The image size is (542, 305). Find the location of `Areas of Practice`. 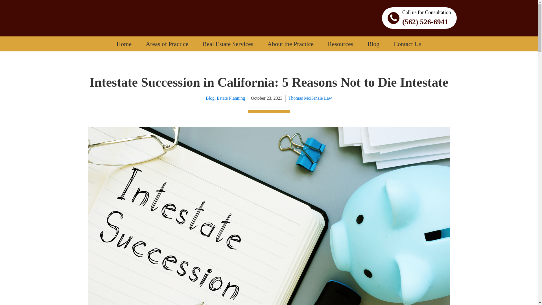

Areas of Practice is located at coordinates (167, 44).